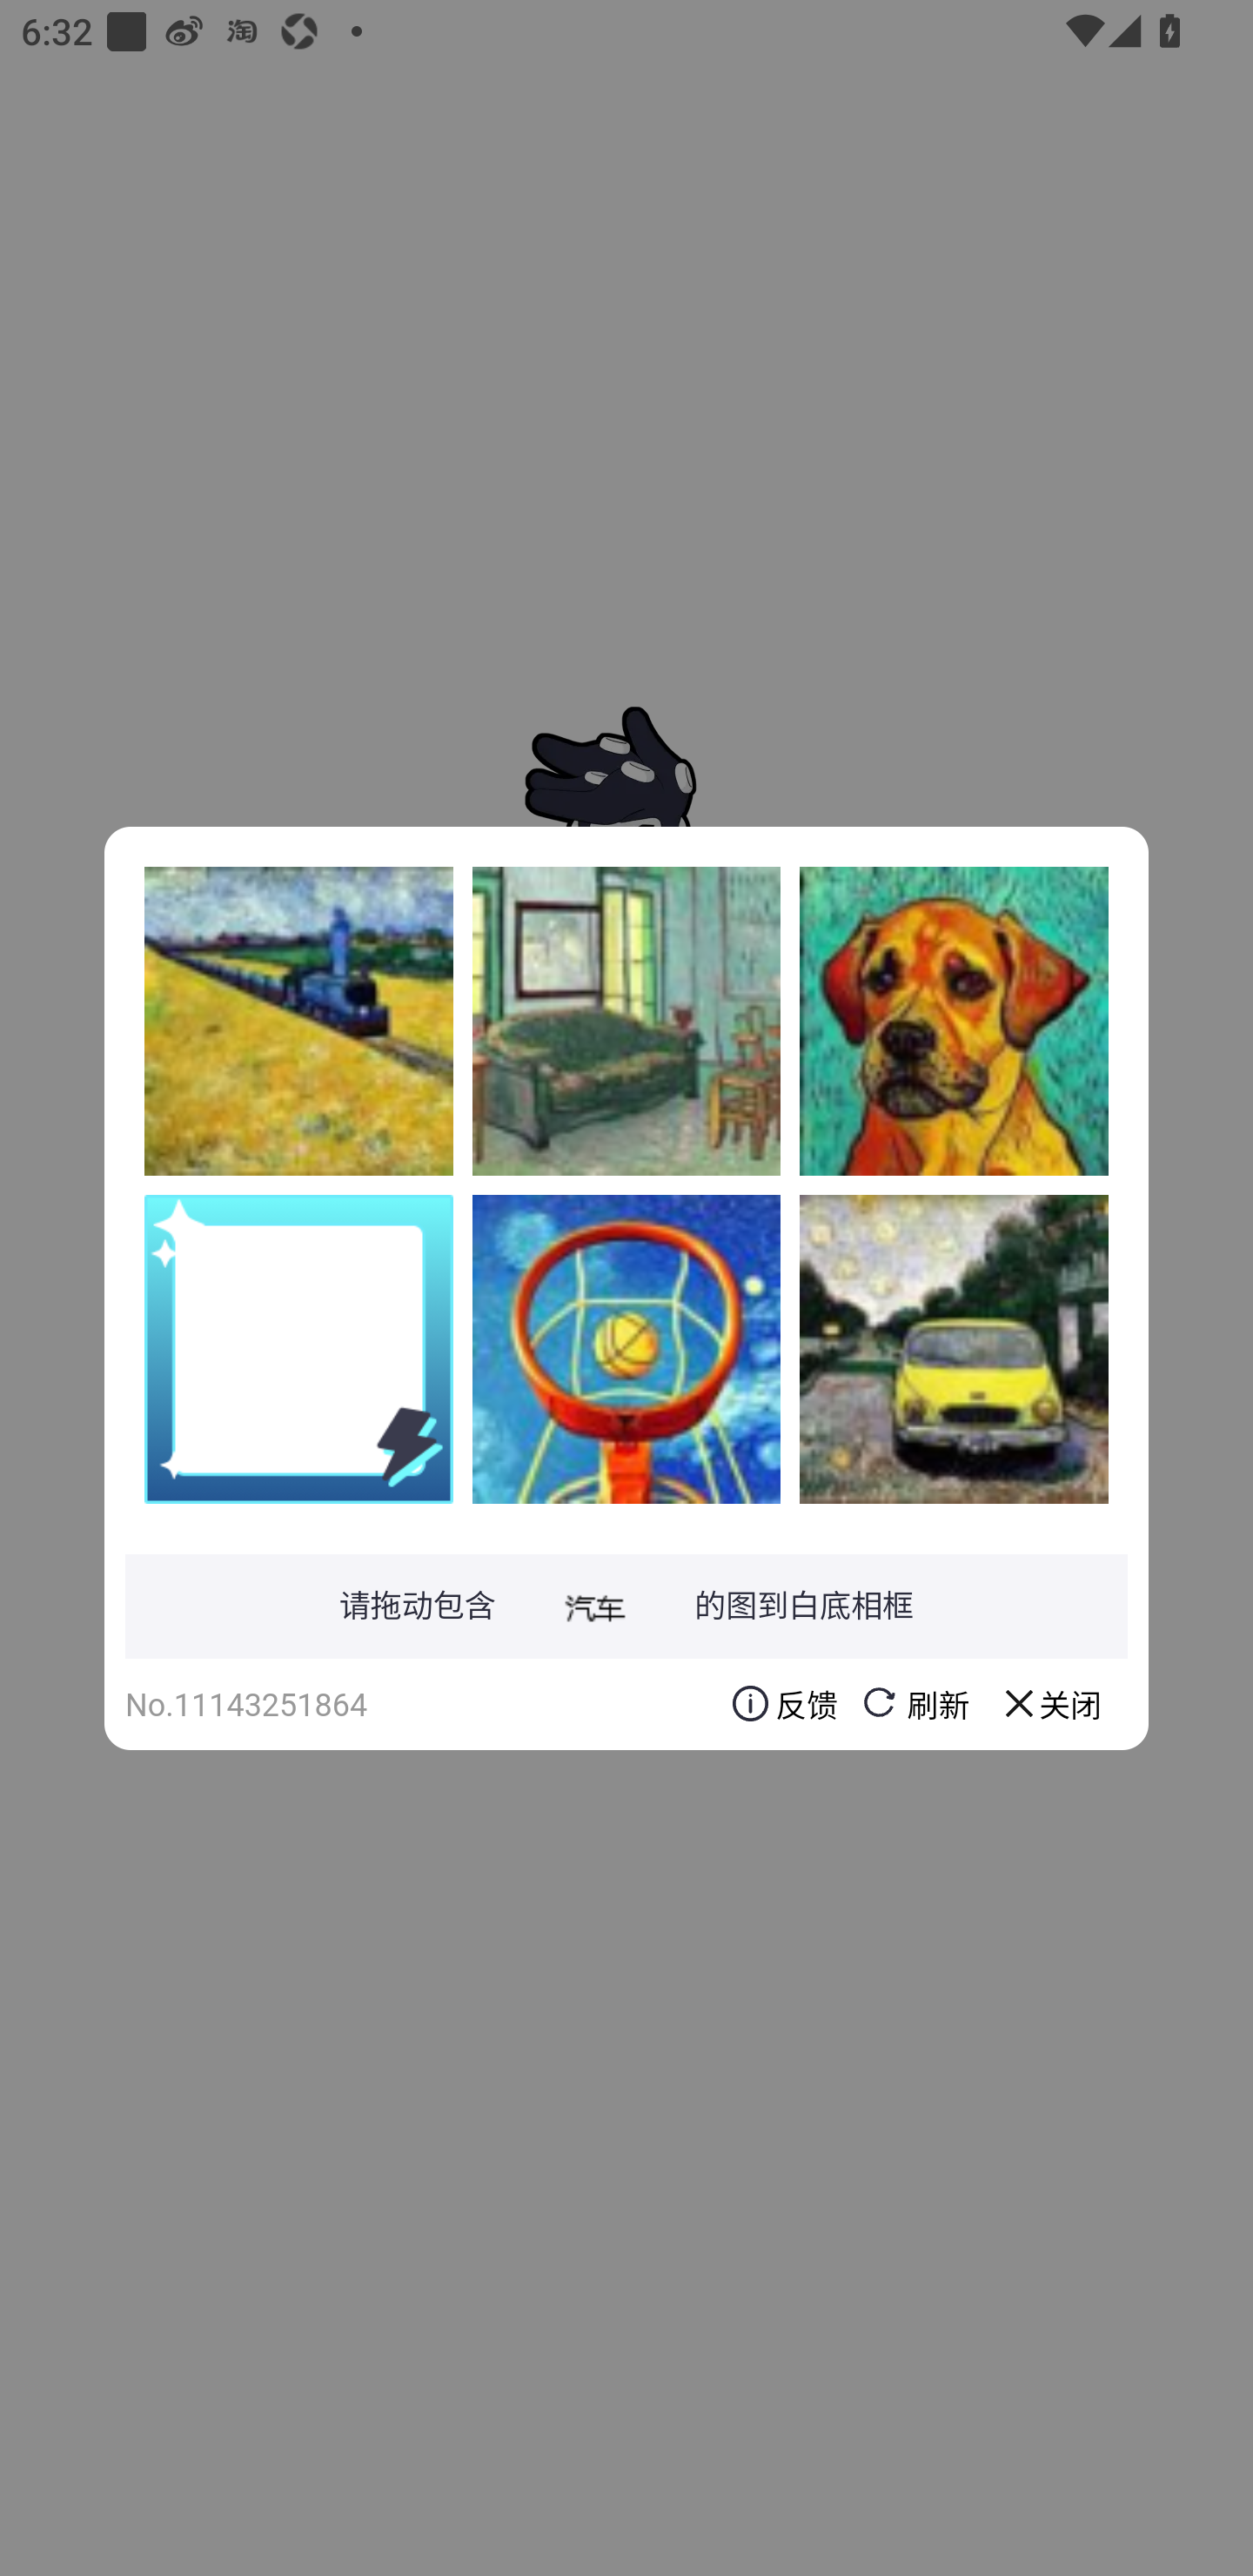 This screenshot has width=1253, height=2576. What do you see at coordinates (954, 1348) in the screenshot?
I see `1tiY2eHnqarkE4Sdxtw3wJ` at bounding box center [954, 1348].